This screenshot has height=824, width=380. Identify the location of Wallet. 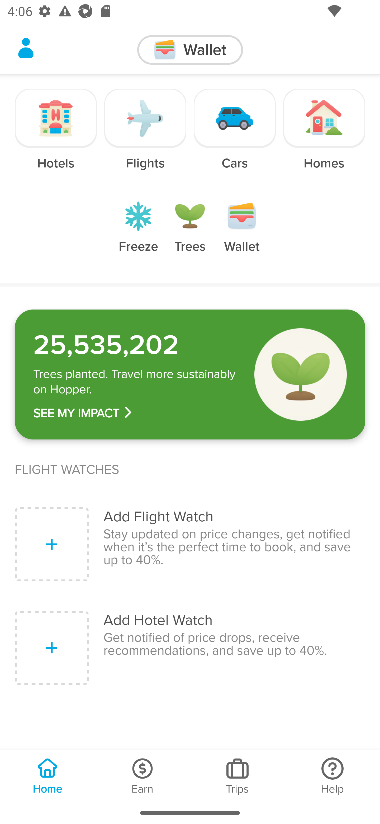
(242, 235).